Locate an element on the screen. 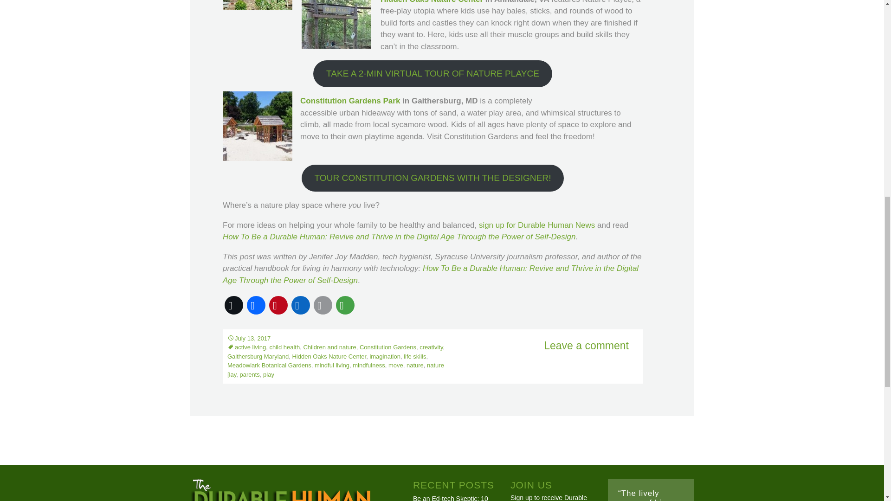 This screenshot has height=501, width=891. Pinterest is located at coordinates (278, 305).